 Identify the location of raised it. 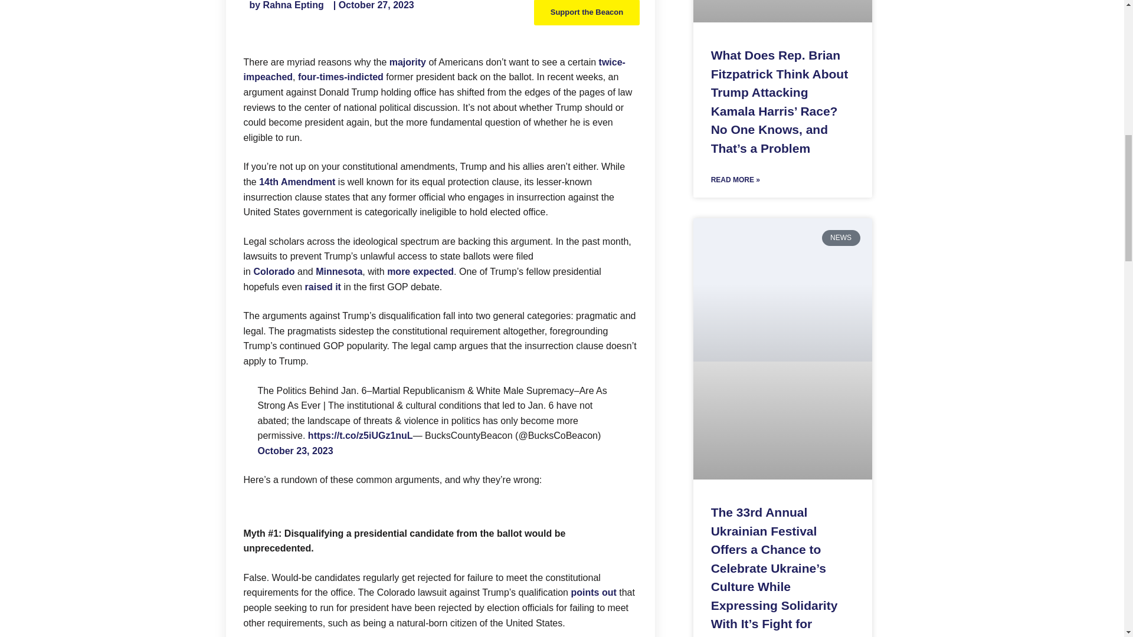
(322, 287).